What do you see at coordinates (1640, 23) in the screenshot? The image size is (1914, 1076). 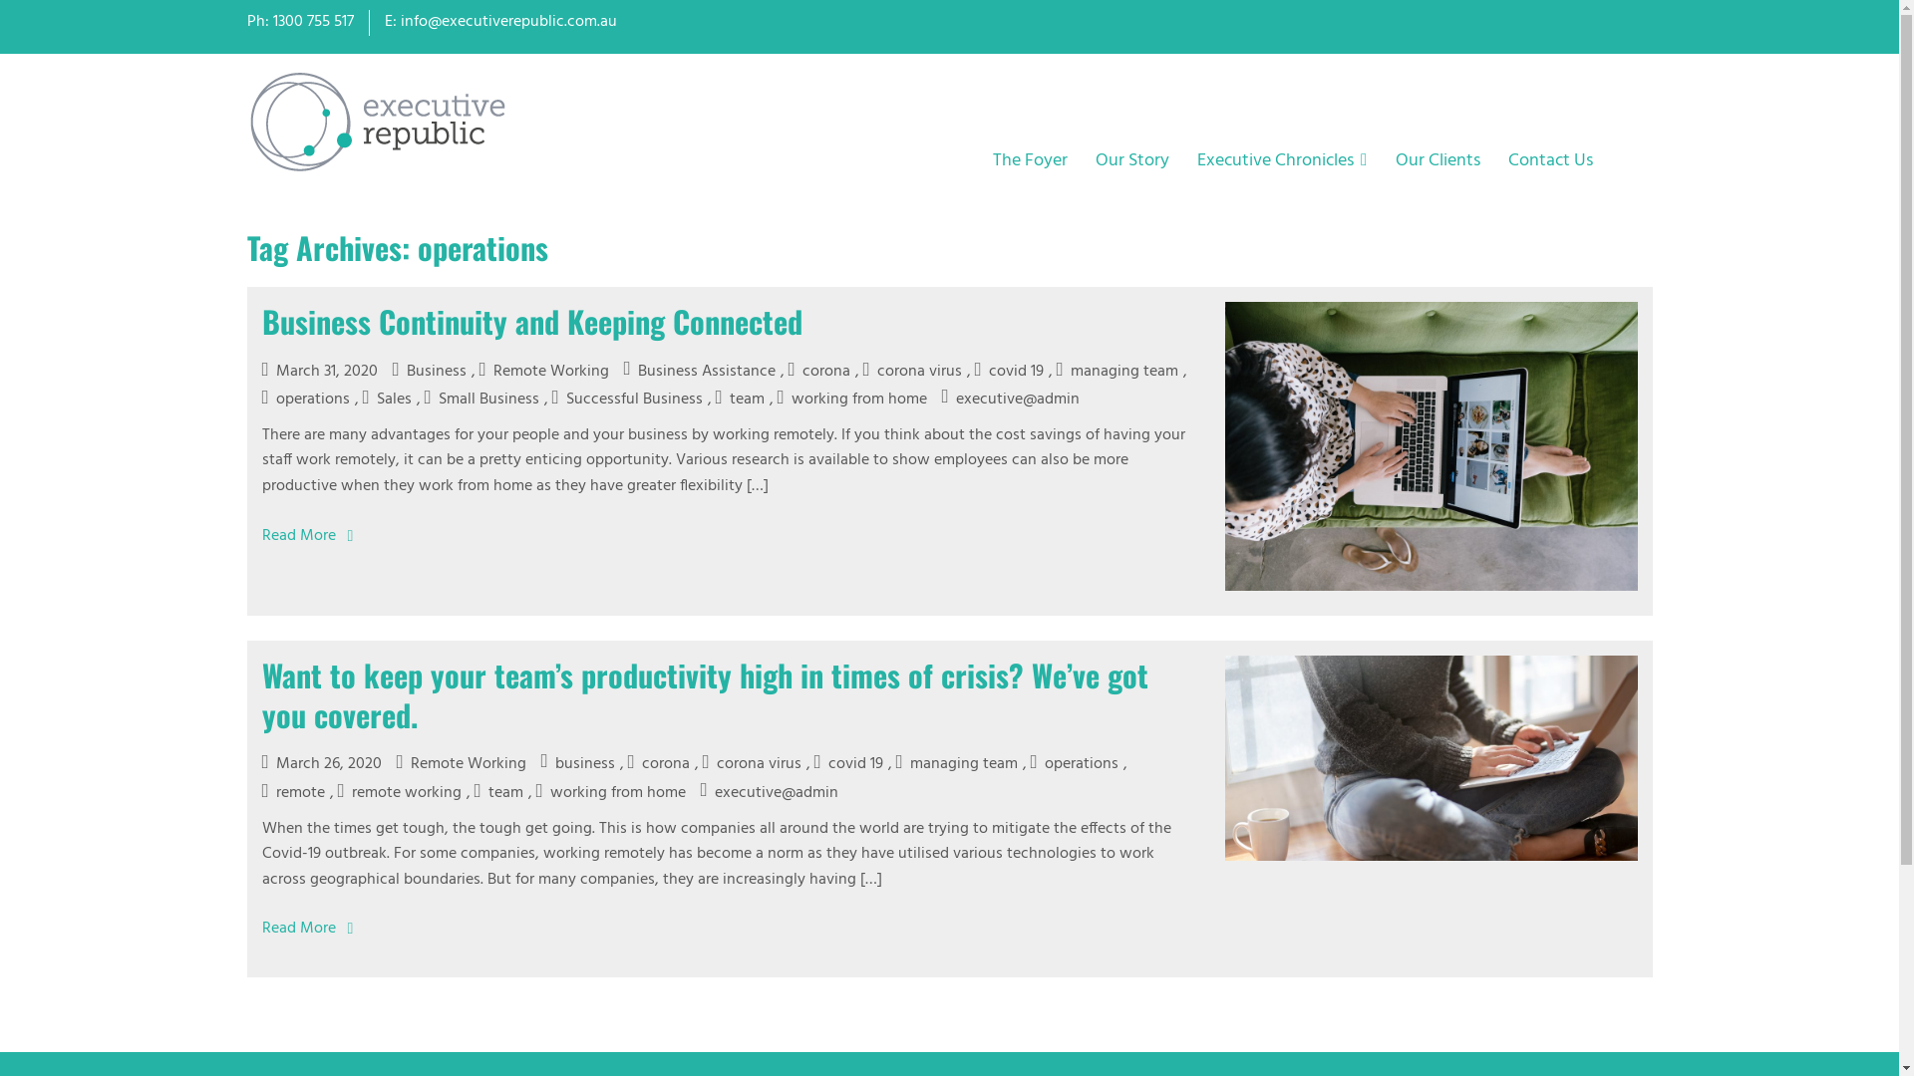 I see `Read Our RSS Feed` at bounding box center [1640, 23].